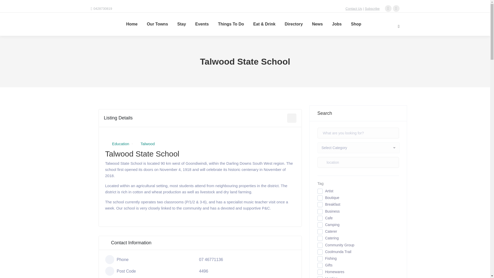 The height and width of the screenshot is (278, 494). Describe the element at coordinates (131, 24) in the screenshot. I see `Home` at that location.